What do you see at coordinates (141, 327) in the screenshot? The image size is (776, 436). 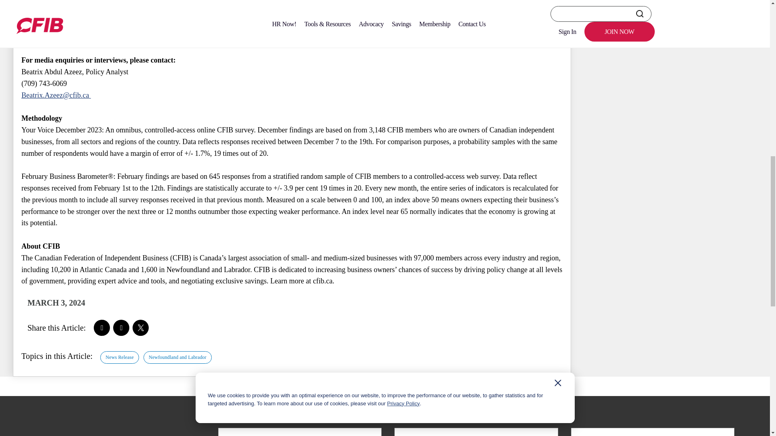 I see `Share on Twitter` at bounding box center [141, 327].